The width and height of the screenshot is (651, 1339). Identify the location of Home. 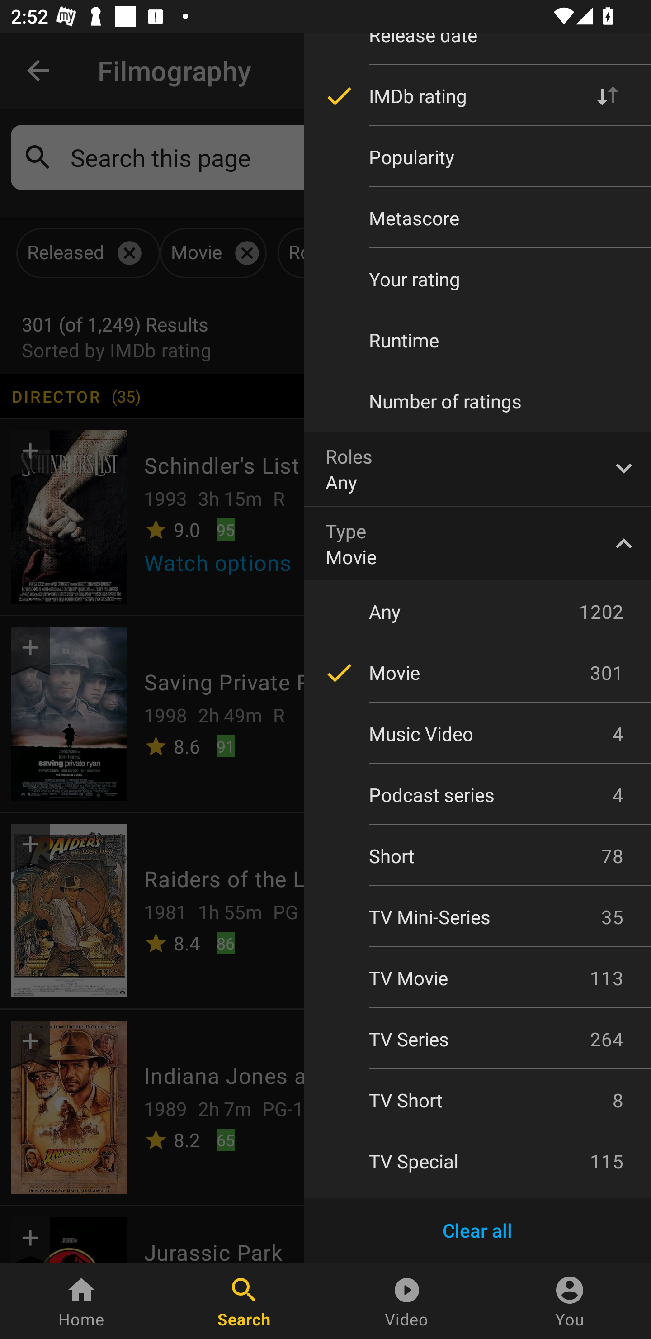
(81, 1301).